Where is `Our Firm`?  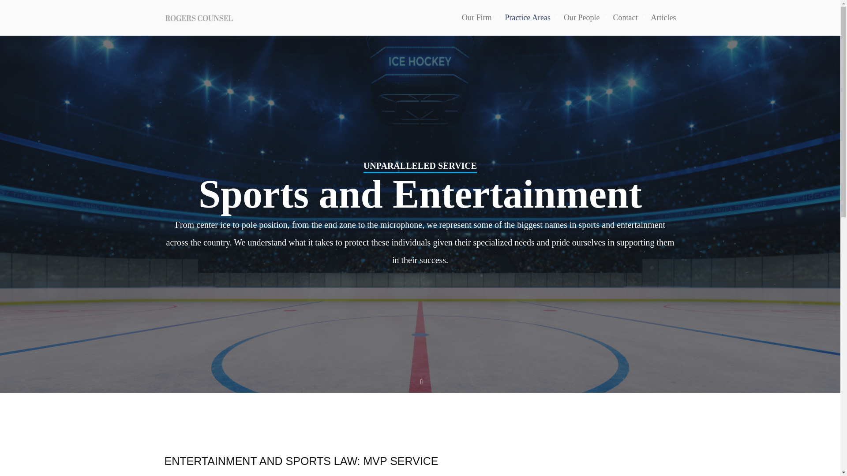
Our Firm is located at coordinates (477, 18).